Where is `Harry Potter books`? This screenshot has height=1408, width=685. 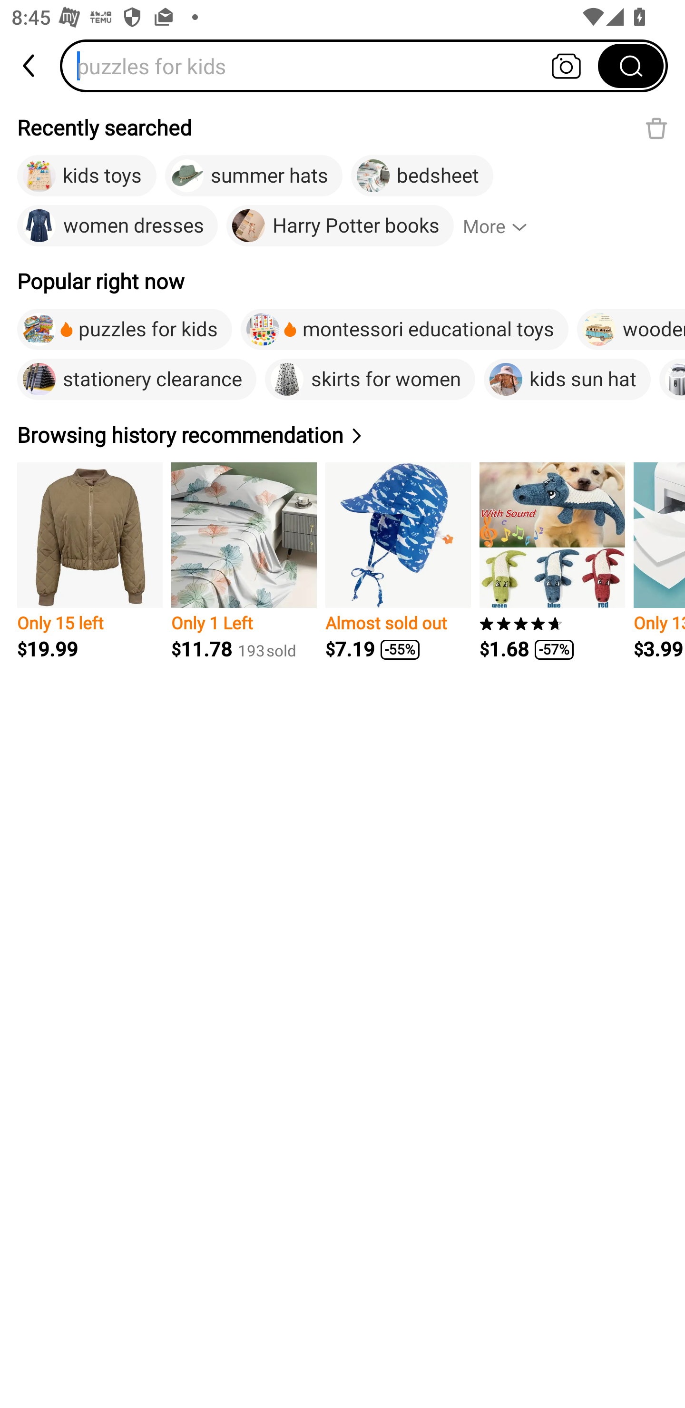 Harry Potter books is located at coordinates (340, 226).